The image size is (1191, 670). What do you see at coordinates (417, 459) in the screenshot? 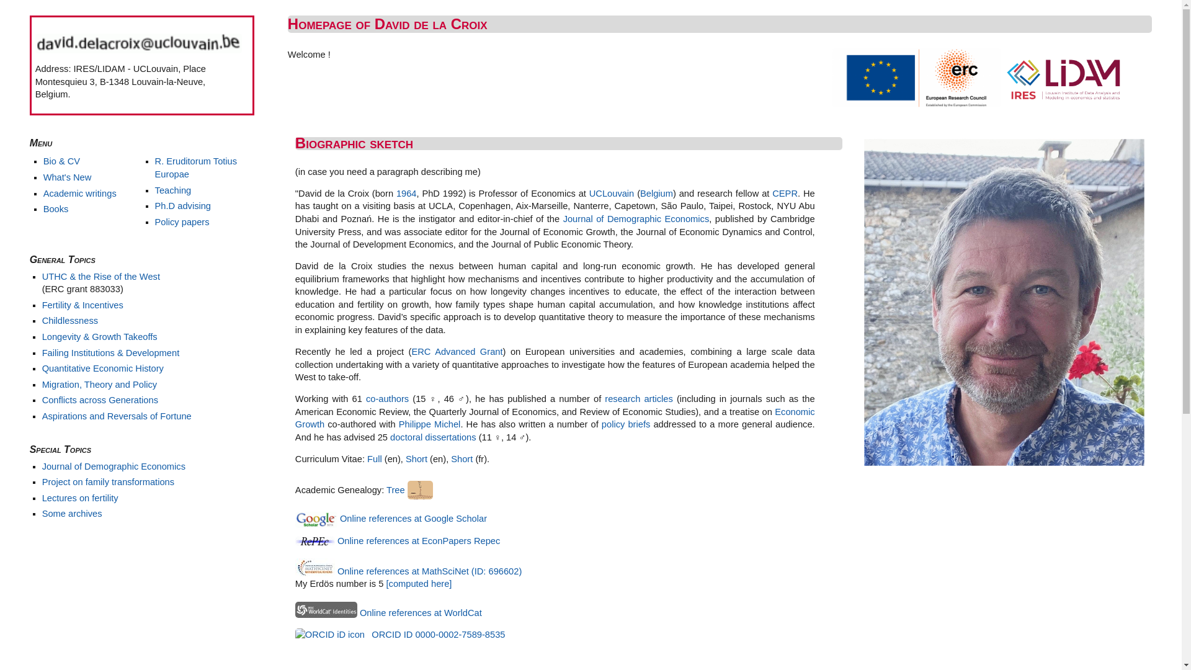
I see `Short` at bounding box center [417, 459].